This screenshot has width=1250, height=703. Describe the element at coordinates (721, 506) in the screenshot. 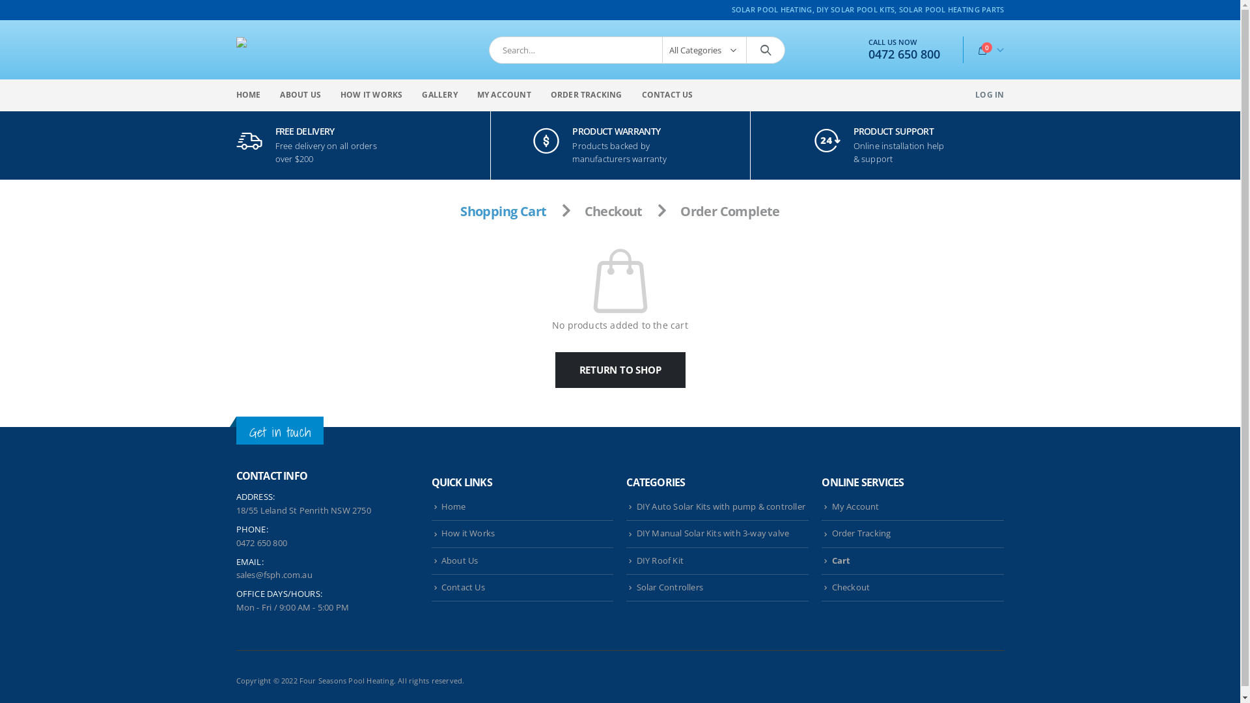

I see `DIY Auto Solar Kits with pump & controller` at that location.